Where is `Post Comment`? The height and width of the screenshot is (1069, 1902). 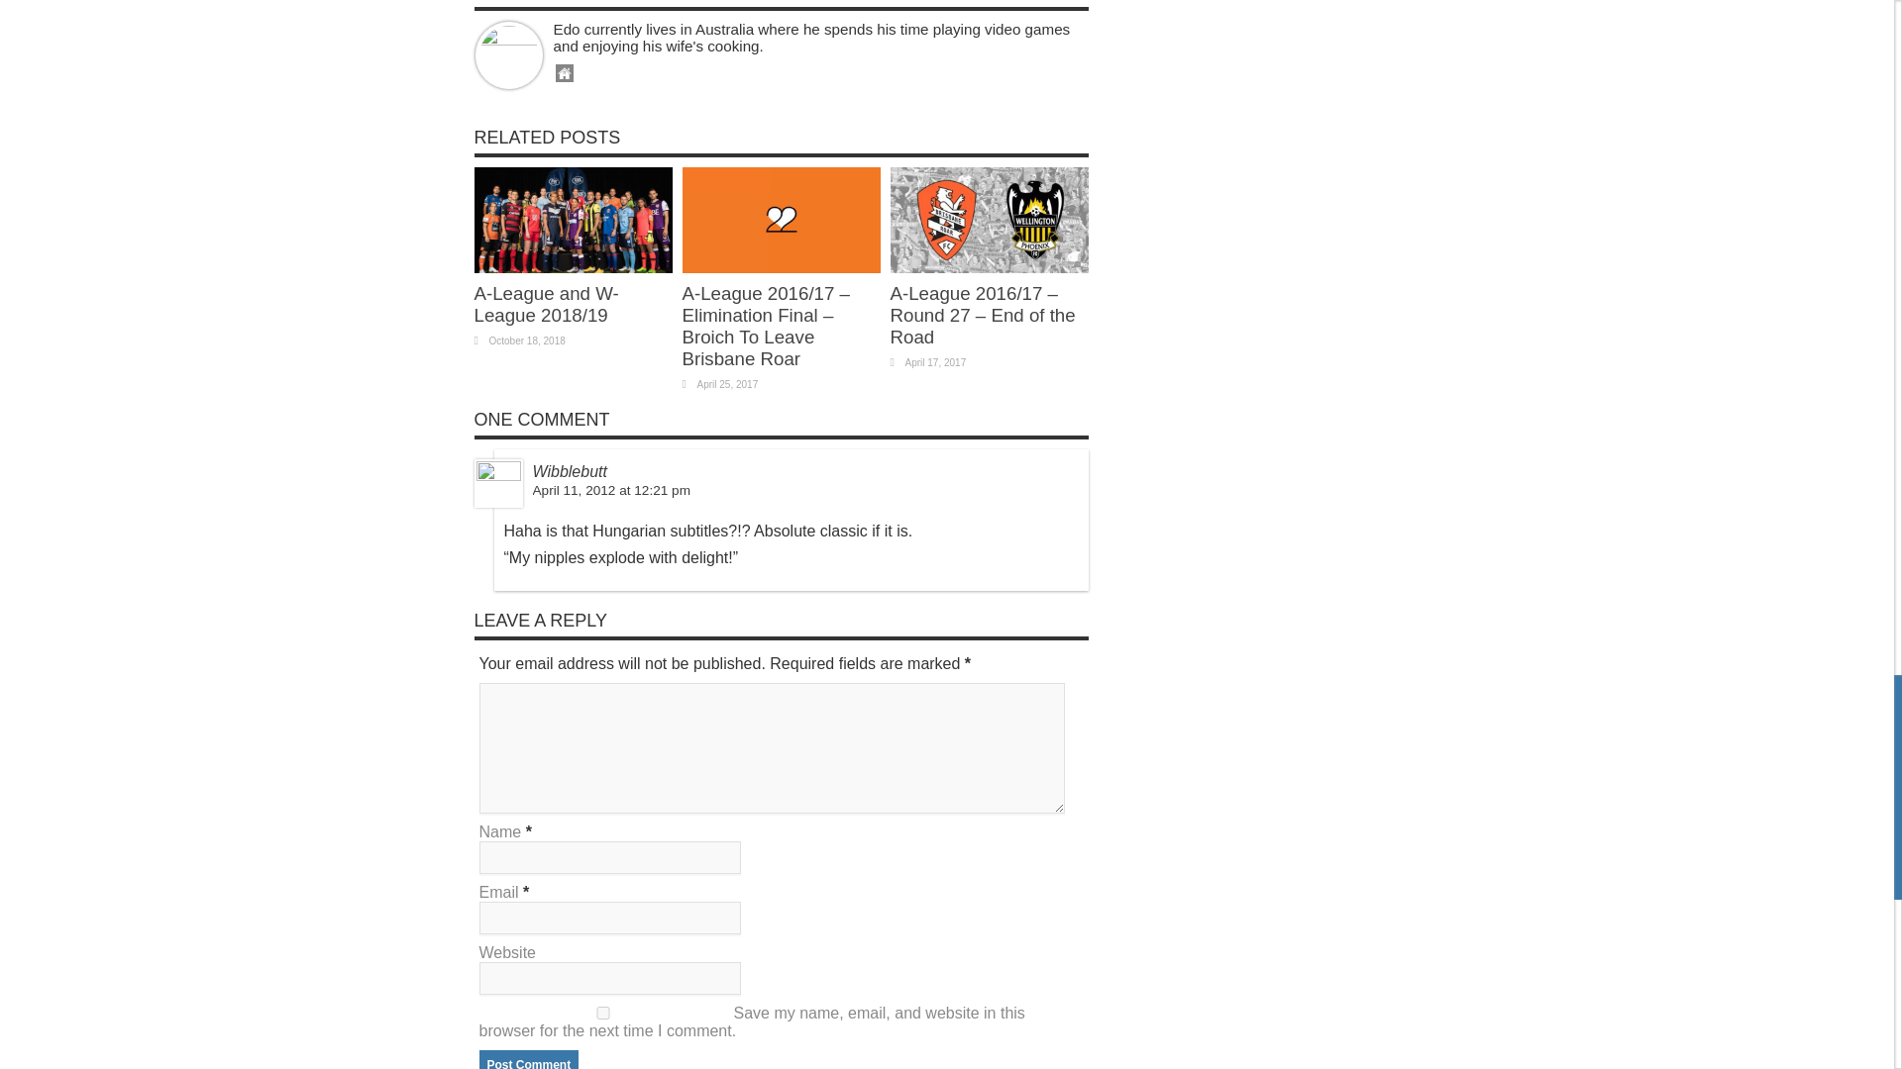 Post Comment is located at coordinates (529, 1059).